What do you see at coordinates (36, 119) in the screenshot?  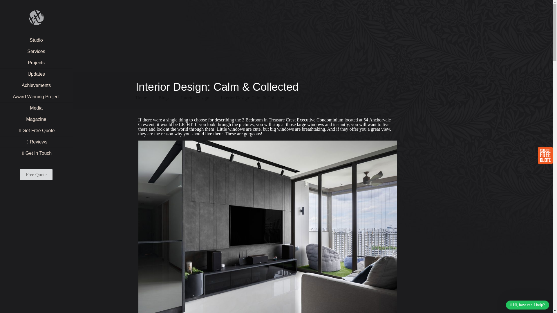 I see `Magazine` at bounding box center [36, 119].